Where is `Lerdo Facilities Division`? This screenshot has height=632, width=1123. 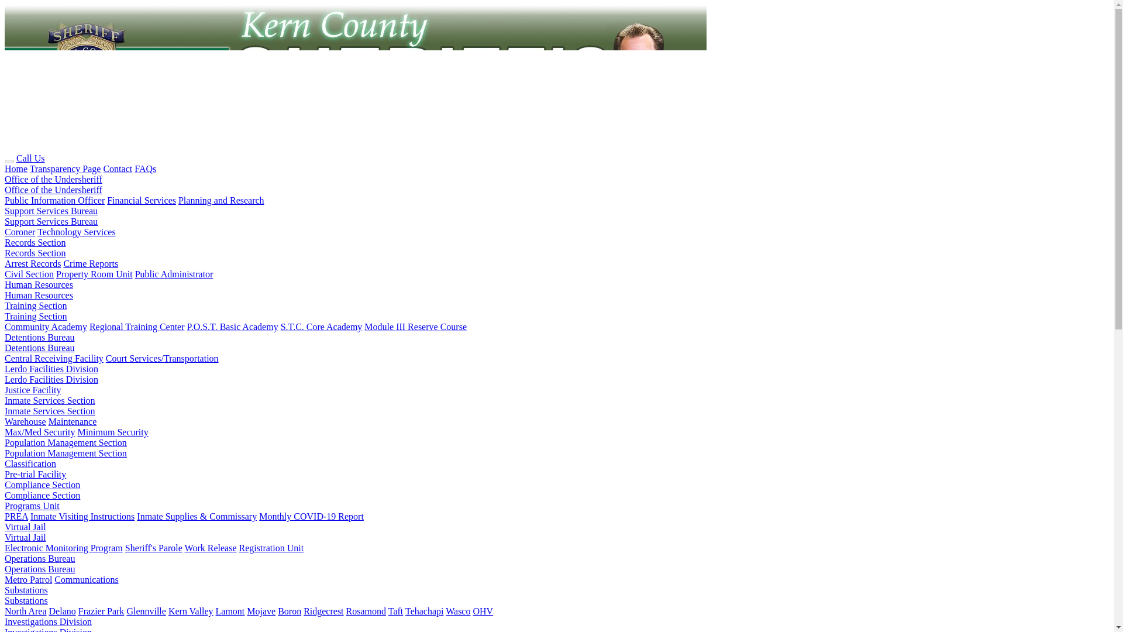 Lerdo Facilities Division is located at coordinates (51, 369).